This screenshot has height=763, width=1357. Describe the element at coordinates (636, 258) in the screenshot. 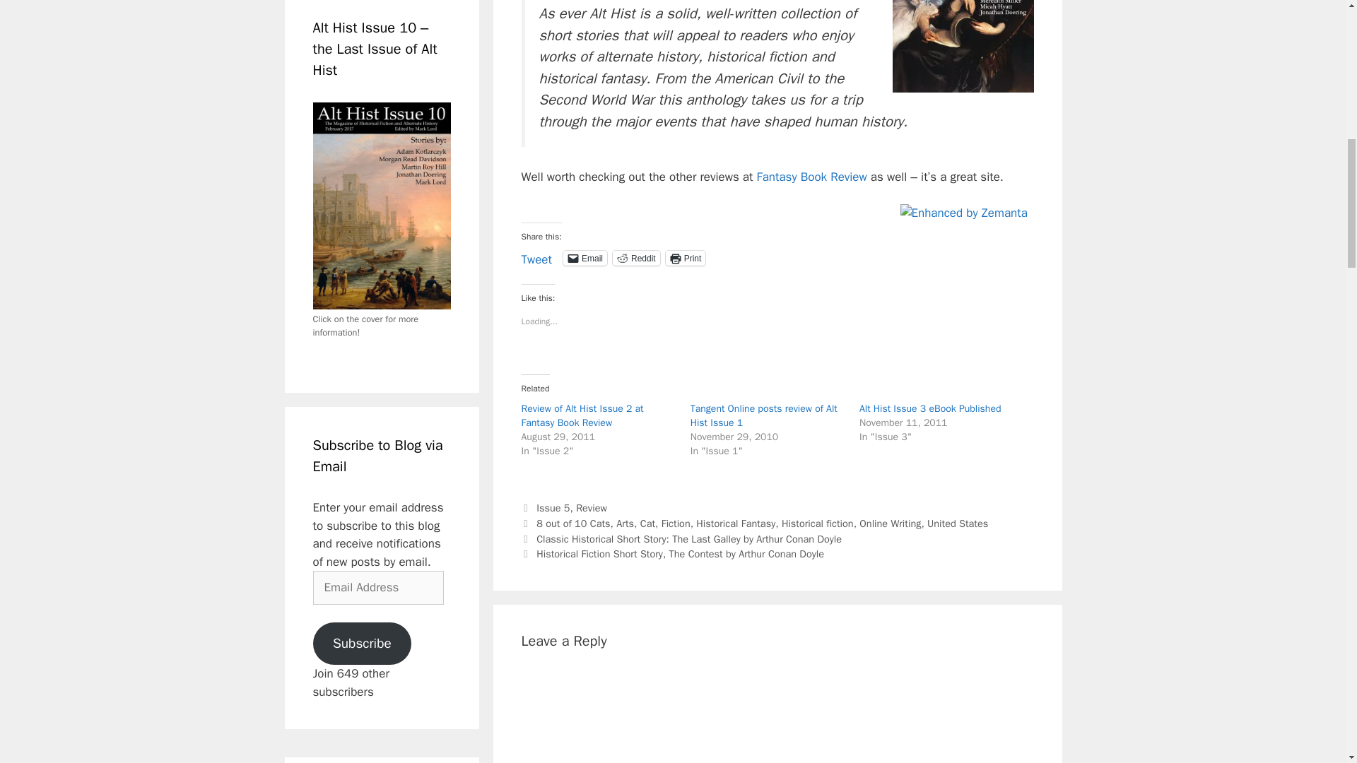

I see `Click to share on Reddit` at that location.